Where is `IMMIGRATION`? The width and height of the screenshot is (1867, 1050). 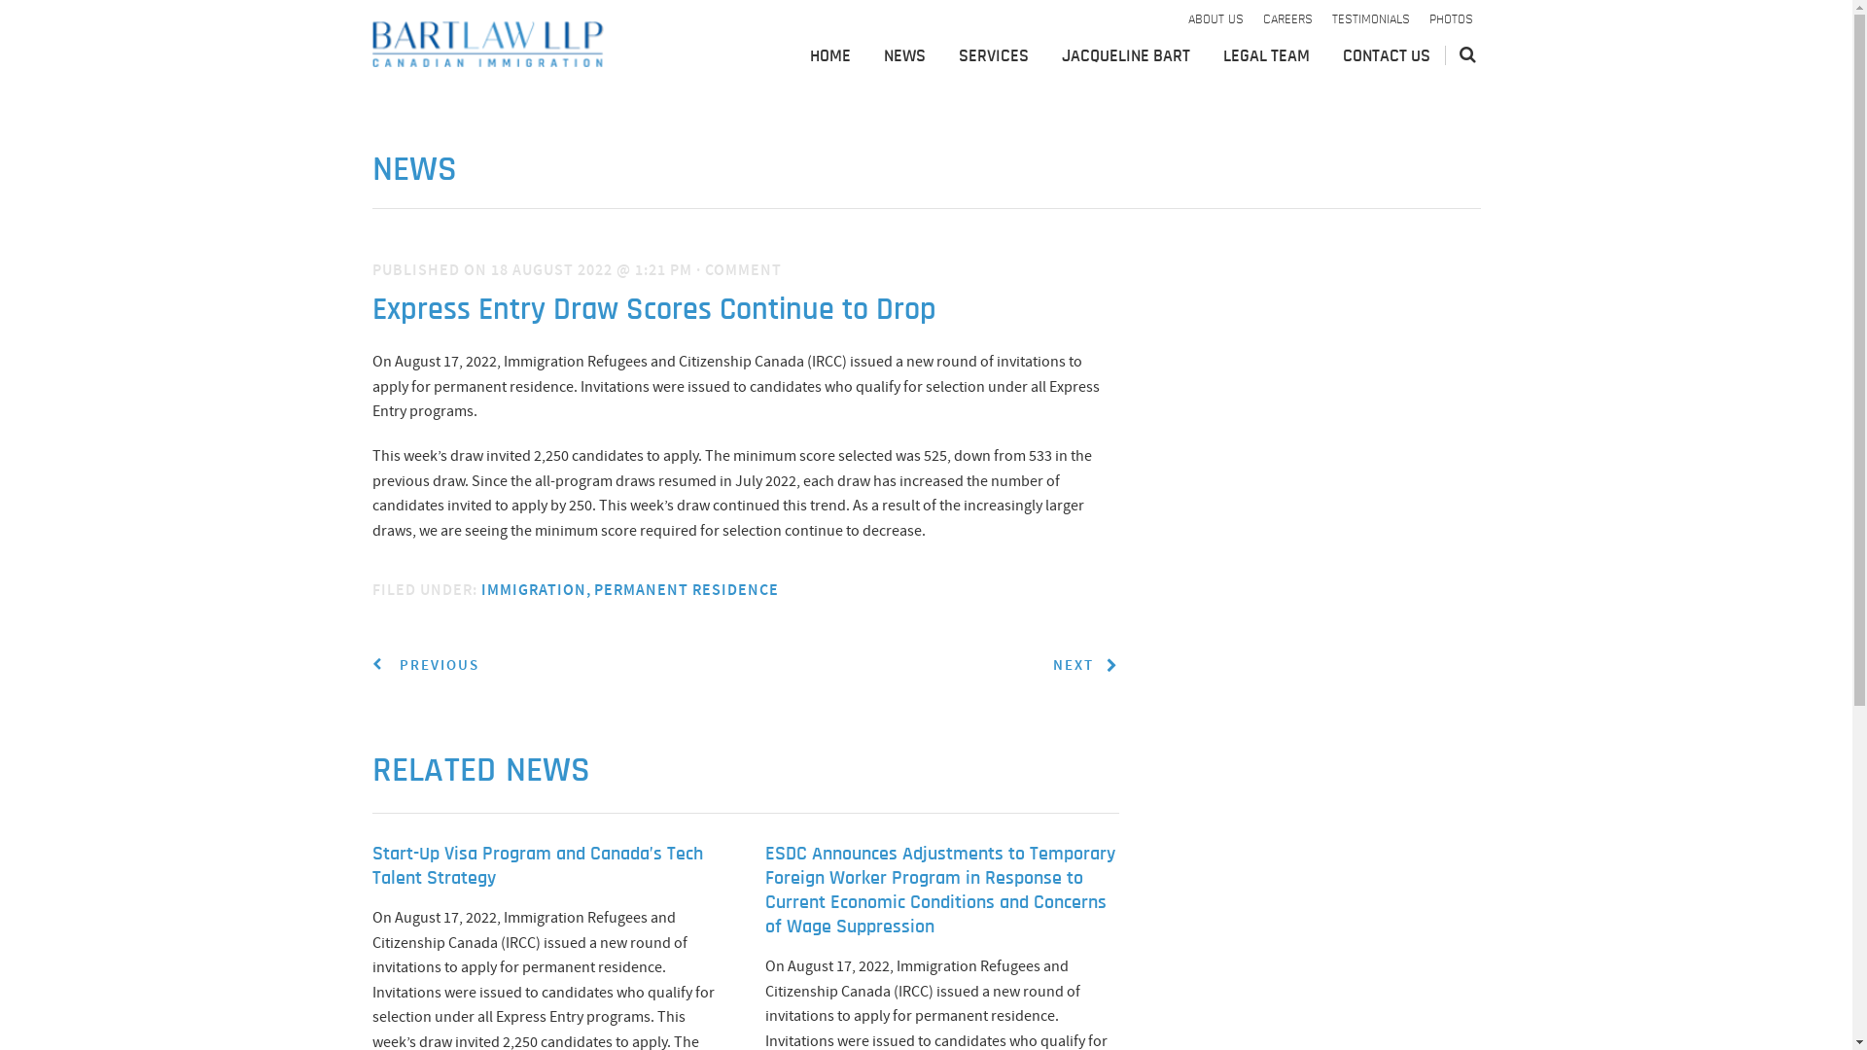
IMMIGRATION is located at coordinates (537, 589).